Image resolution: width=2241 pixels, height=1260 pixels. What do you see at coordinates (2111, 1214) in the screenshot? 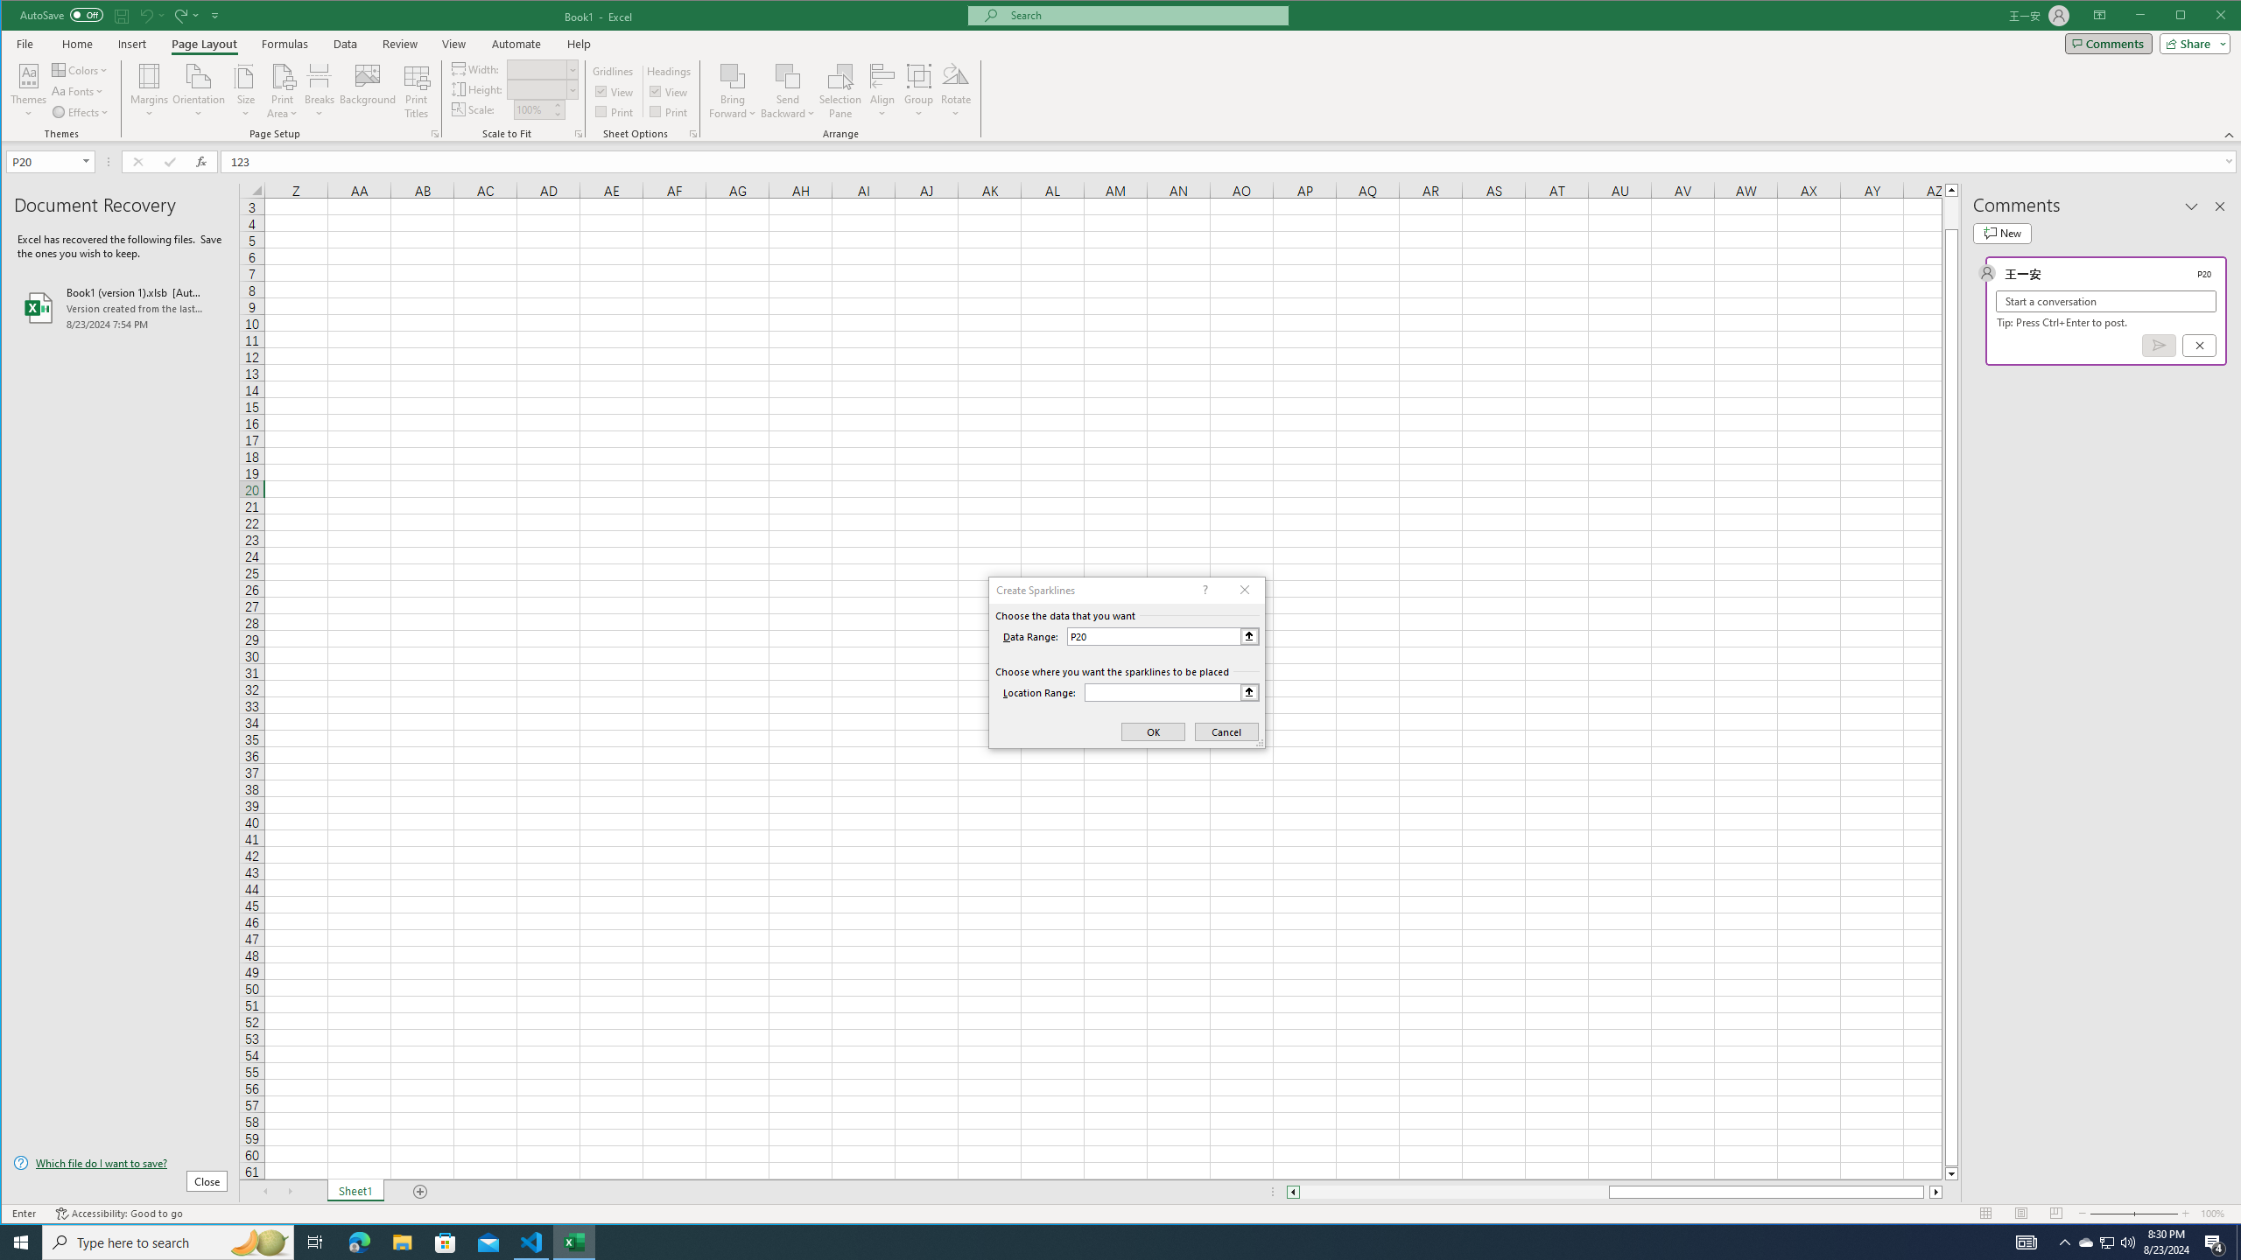
I see `Zoom Out` at bounding box center [2111, 1214].